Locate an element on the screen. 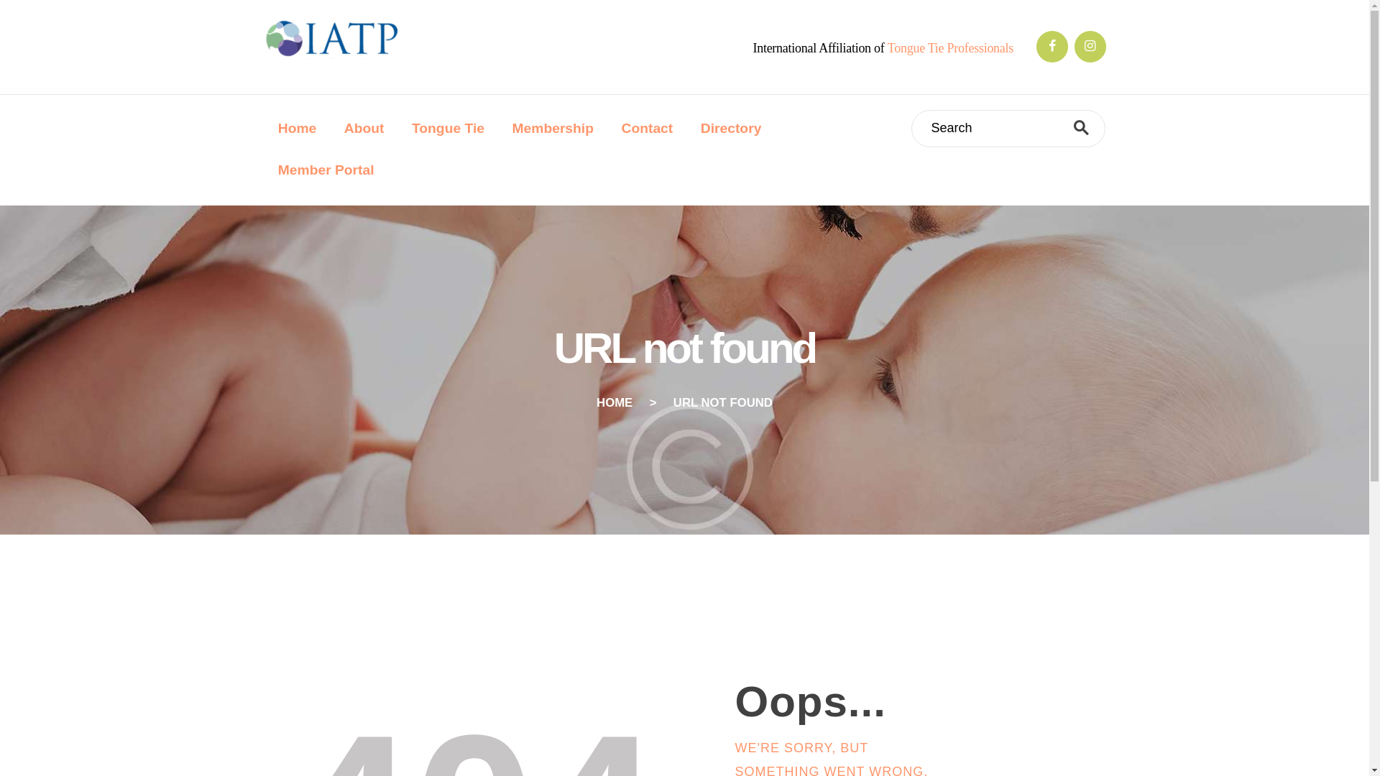  Tongue Tie is located at coordinates (448, 129).